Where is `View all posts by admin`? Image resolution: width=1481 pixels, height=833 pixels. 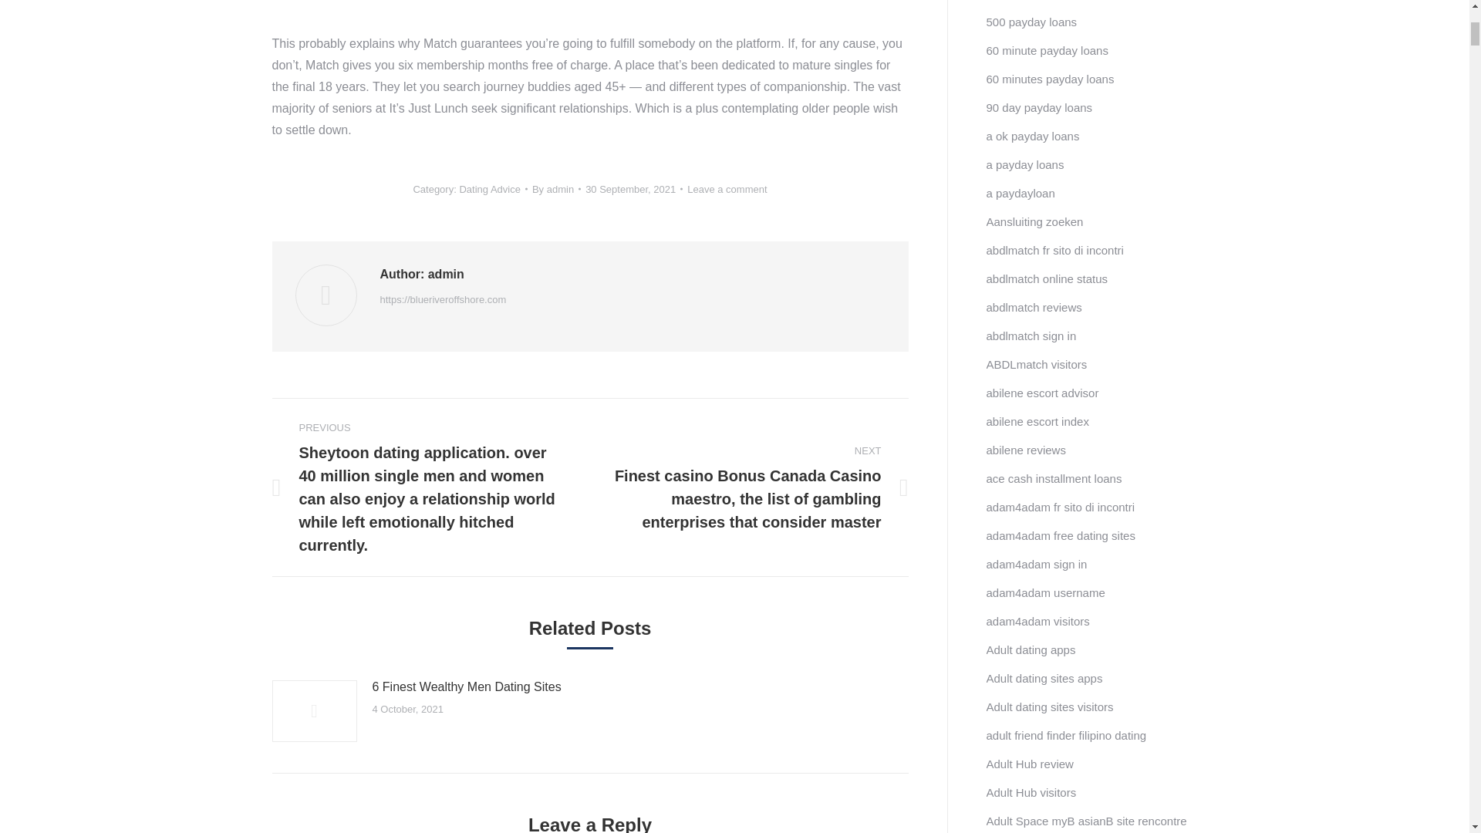 View all posts by admin is located at coordinates (555, 190).